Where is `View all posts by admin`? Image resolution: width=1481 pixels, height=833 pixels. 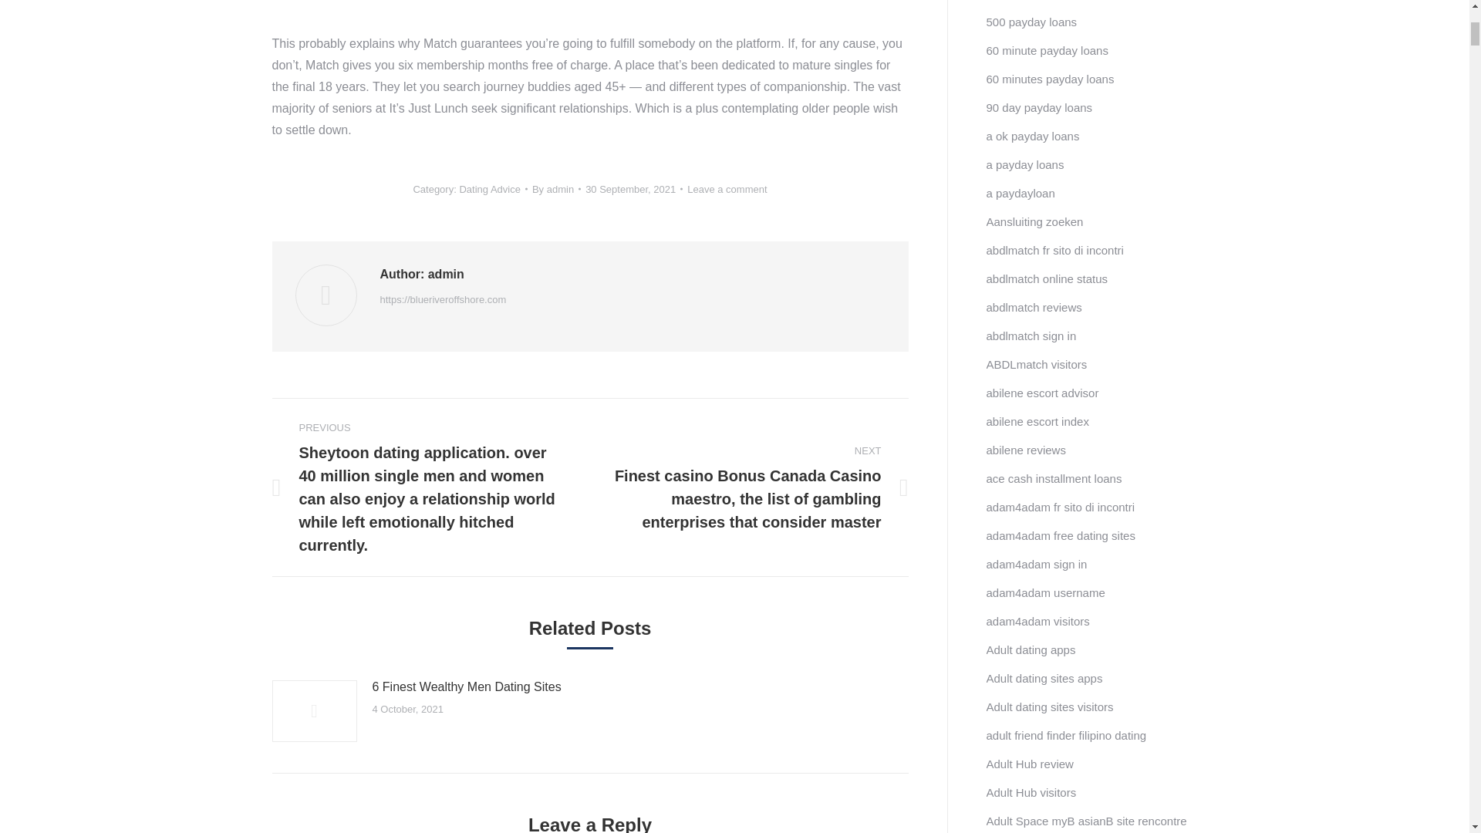 View all posts by admin is located at coordinates (555, 190).